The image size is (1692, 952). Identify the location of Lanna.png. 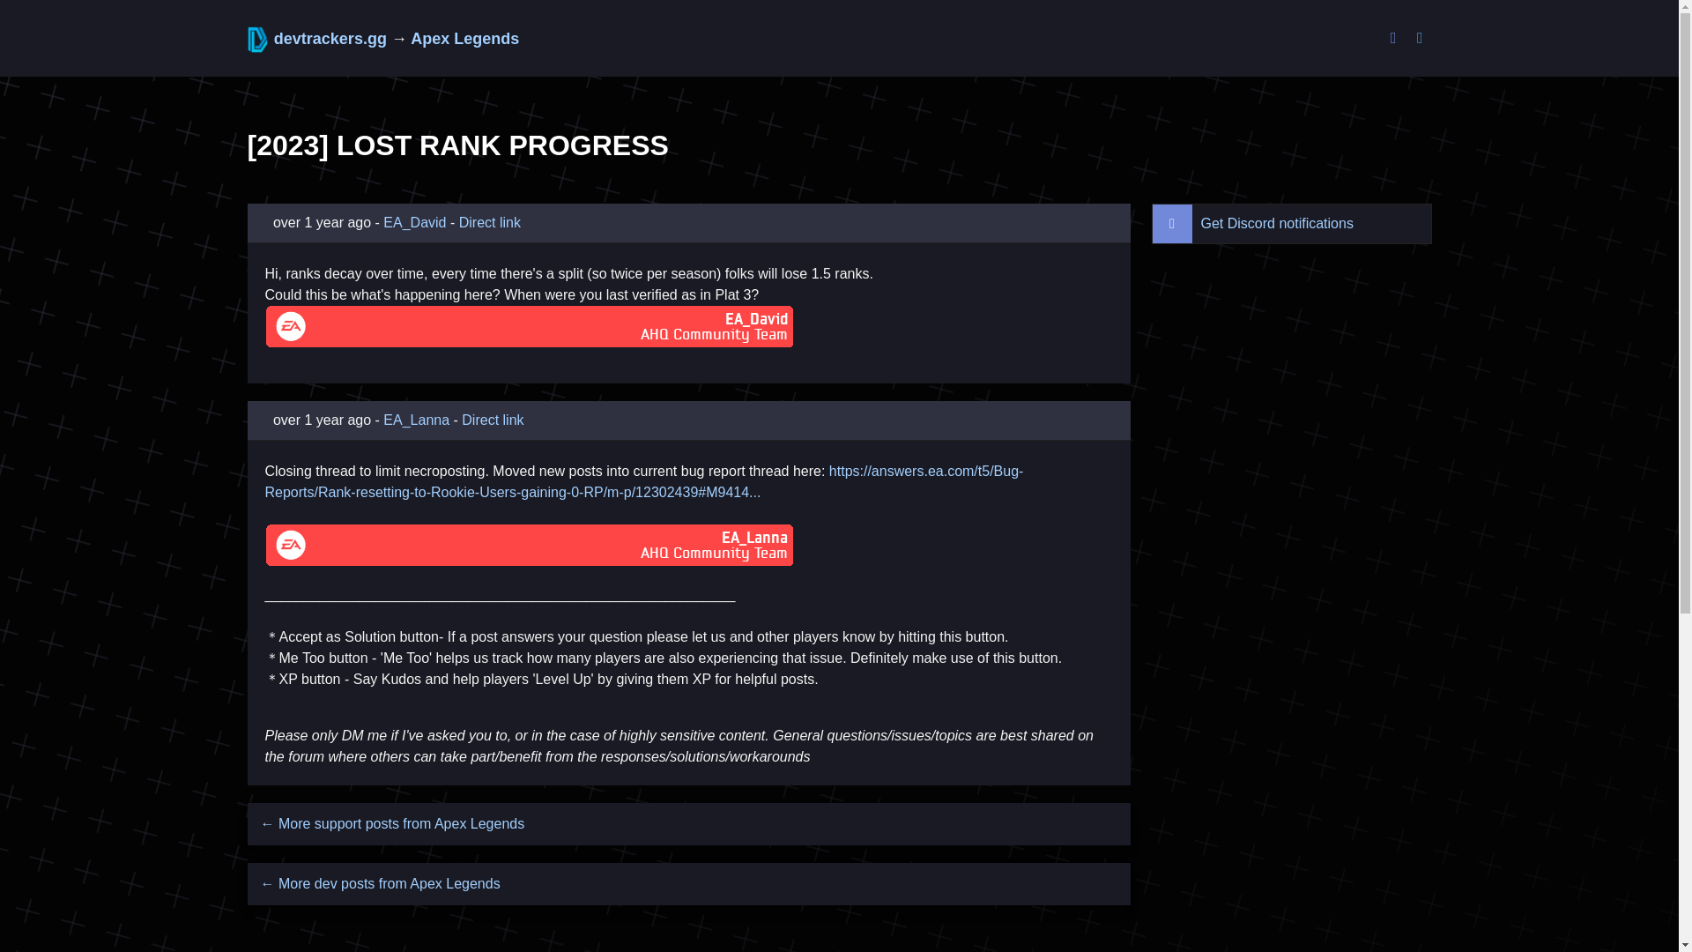
(529, 547).